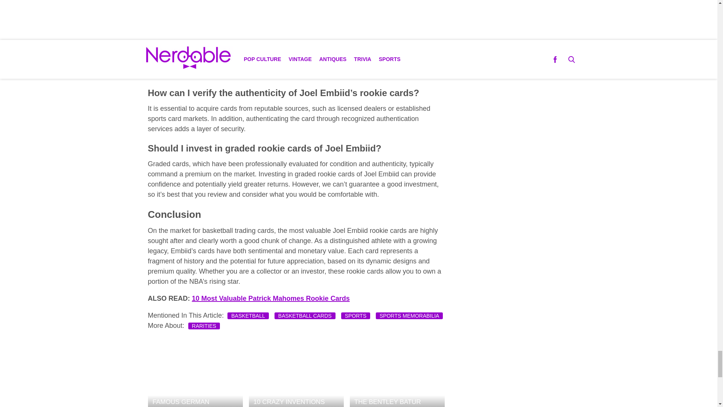 This screenshot has width=723, height=407. I want to click on BASKETBALL CARDS, so click(305, 315).